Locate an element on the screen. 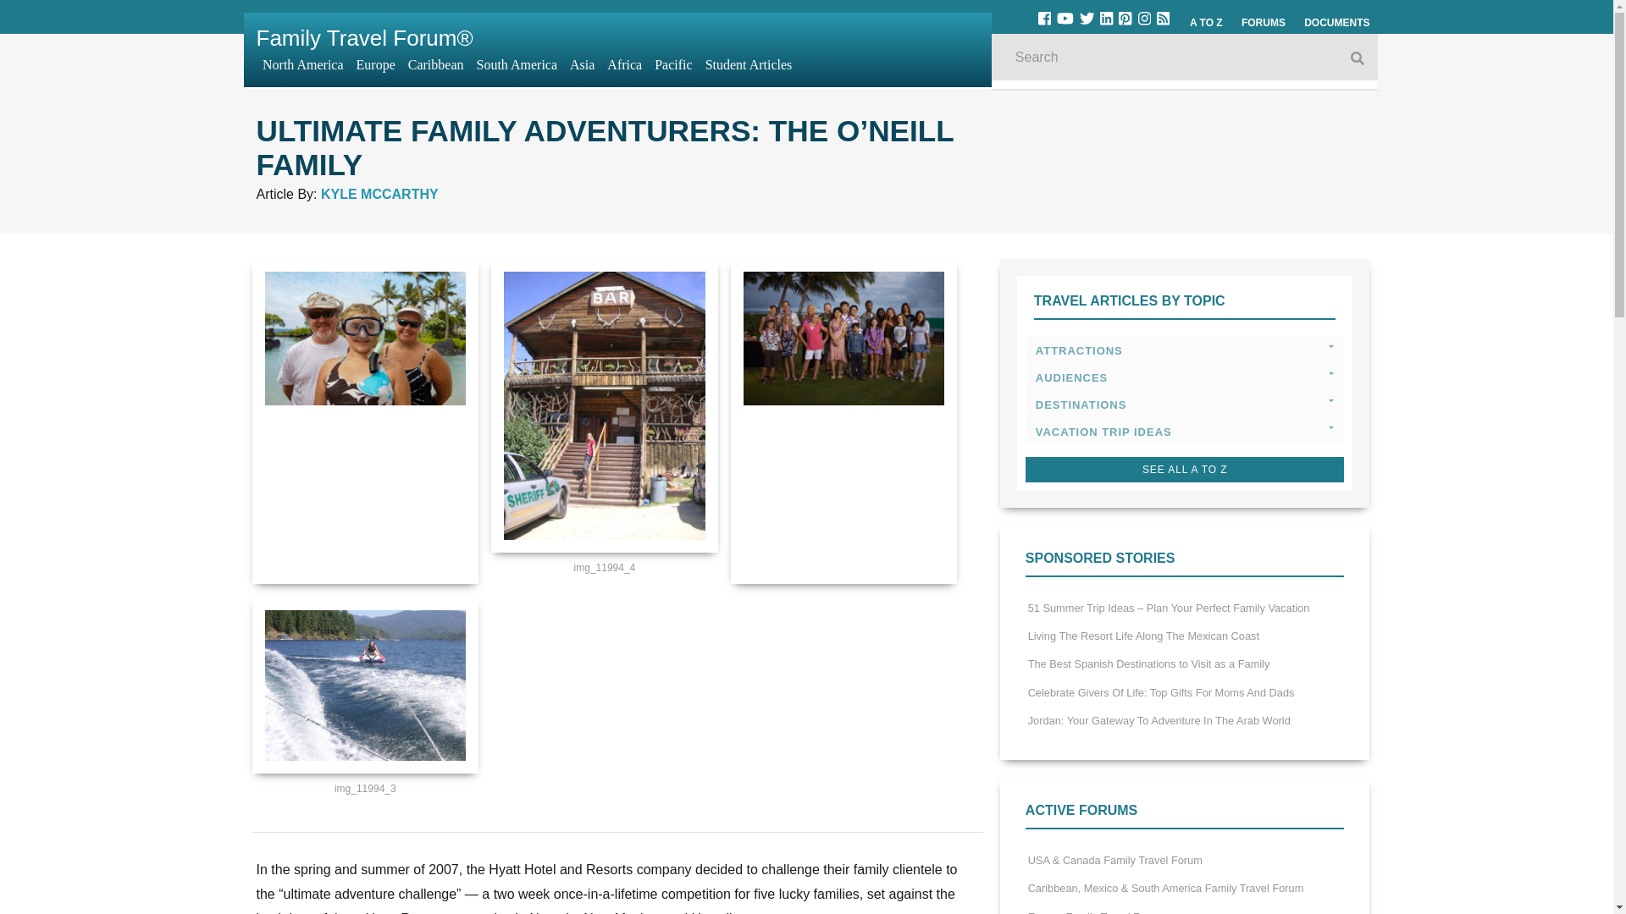  KYLE MCCARTHY is located at coordinates (379, 194).